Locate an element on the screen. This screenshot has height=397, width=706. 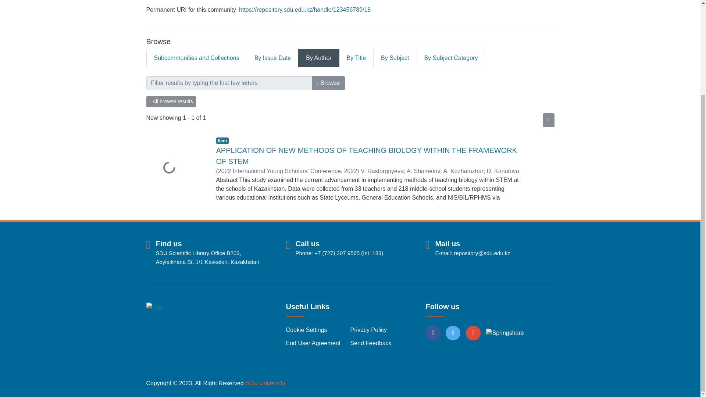
By Author is located at coordinates (318, 58).